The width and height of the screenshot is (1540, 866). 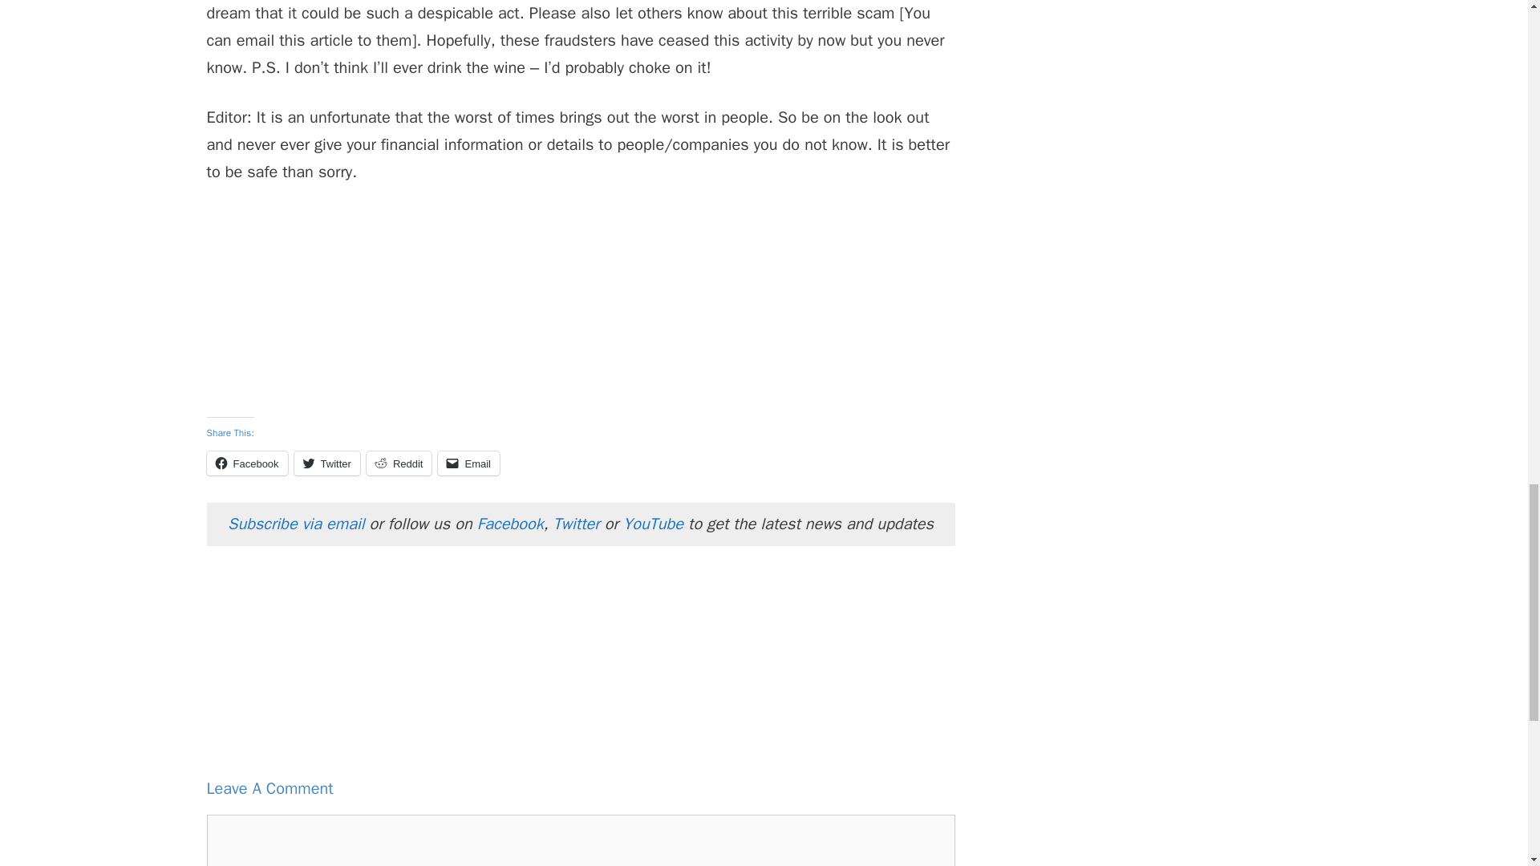 What do you see at coordinates (399, 463) in the screenshot?
I see `Click to share on Reddit` at bounding box center [399, 463].